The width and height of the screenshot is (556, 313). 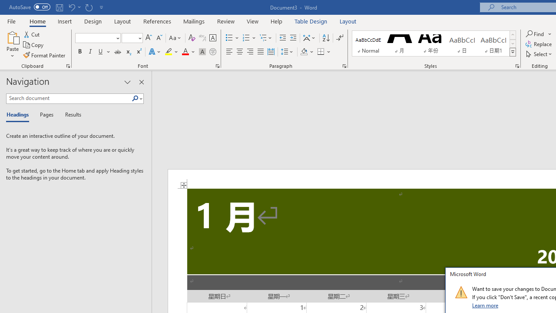 What do you see at coordinates (175, 38) in the screenshot?
I see `Change Case` at bounding box center [175, 38].